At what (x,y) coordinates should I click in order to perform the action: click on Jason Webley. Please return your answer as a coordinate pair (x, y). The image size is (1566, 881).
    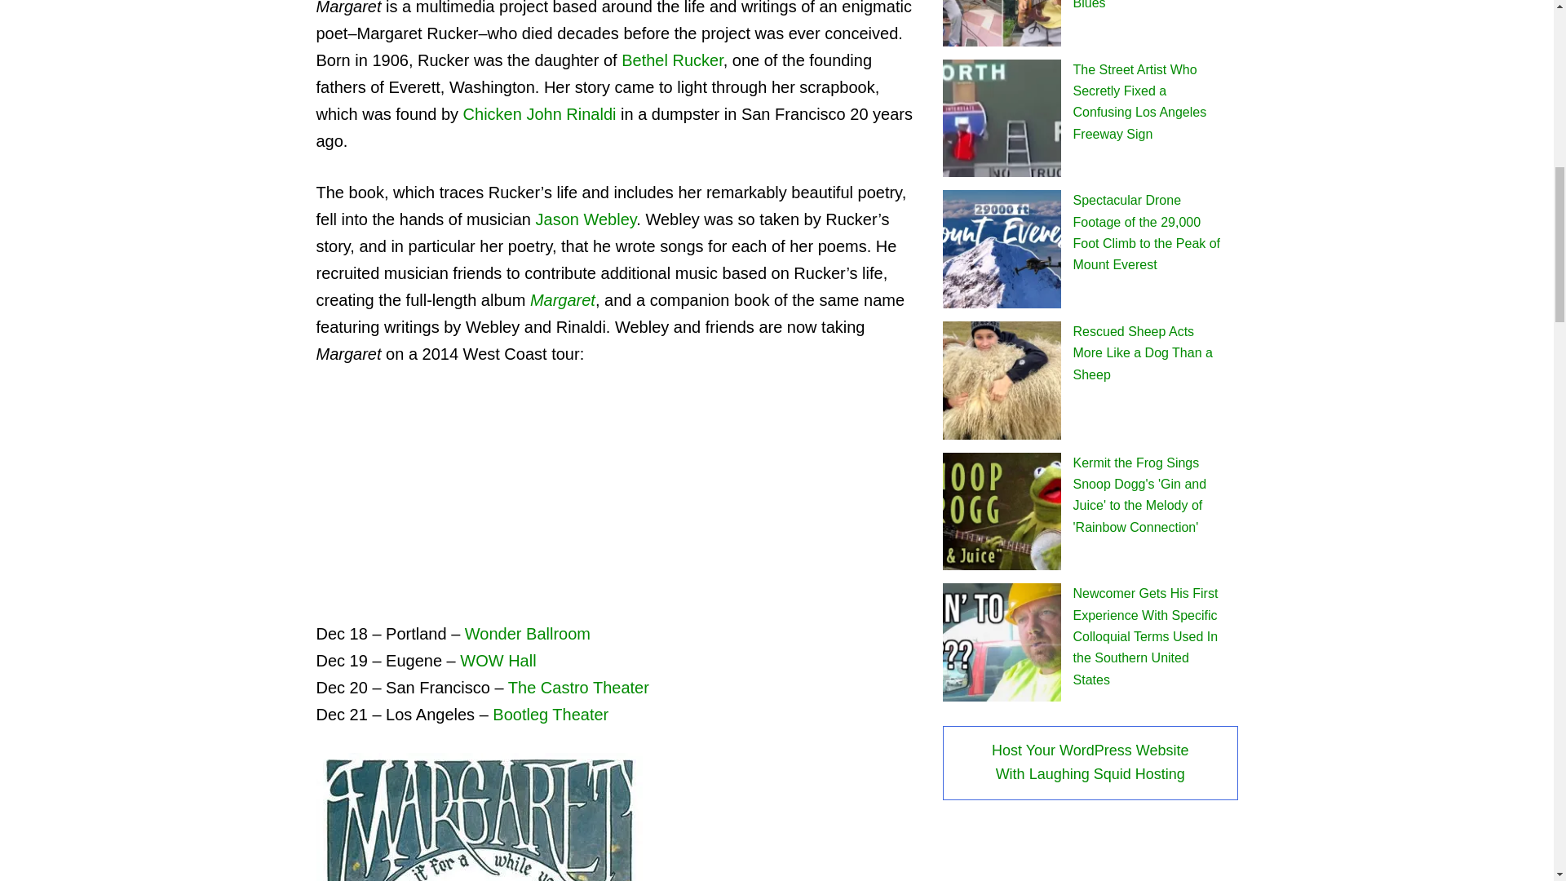
    Looking at the image, I should click on (586, 219).